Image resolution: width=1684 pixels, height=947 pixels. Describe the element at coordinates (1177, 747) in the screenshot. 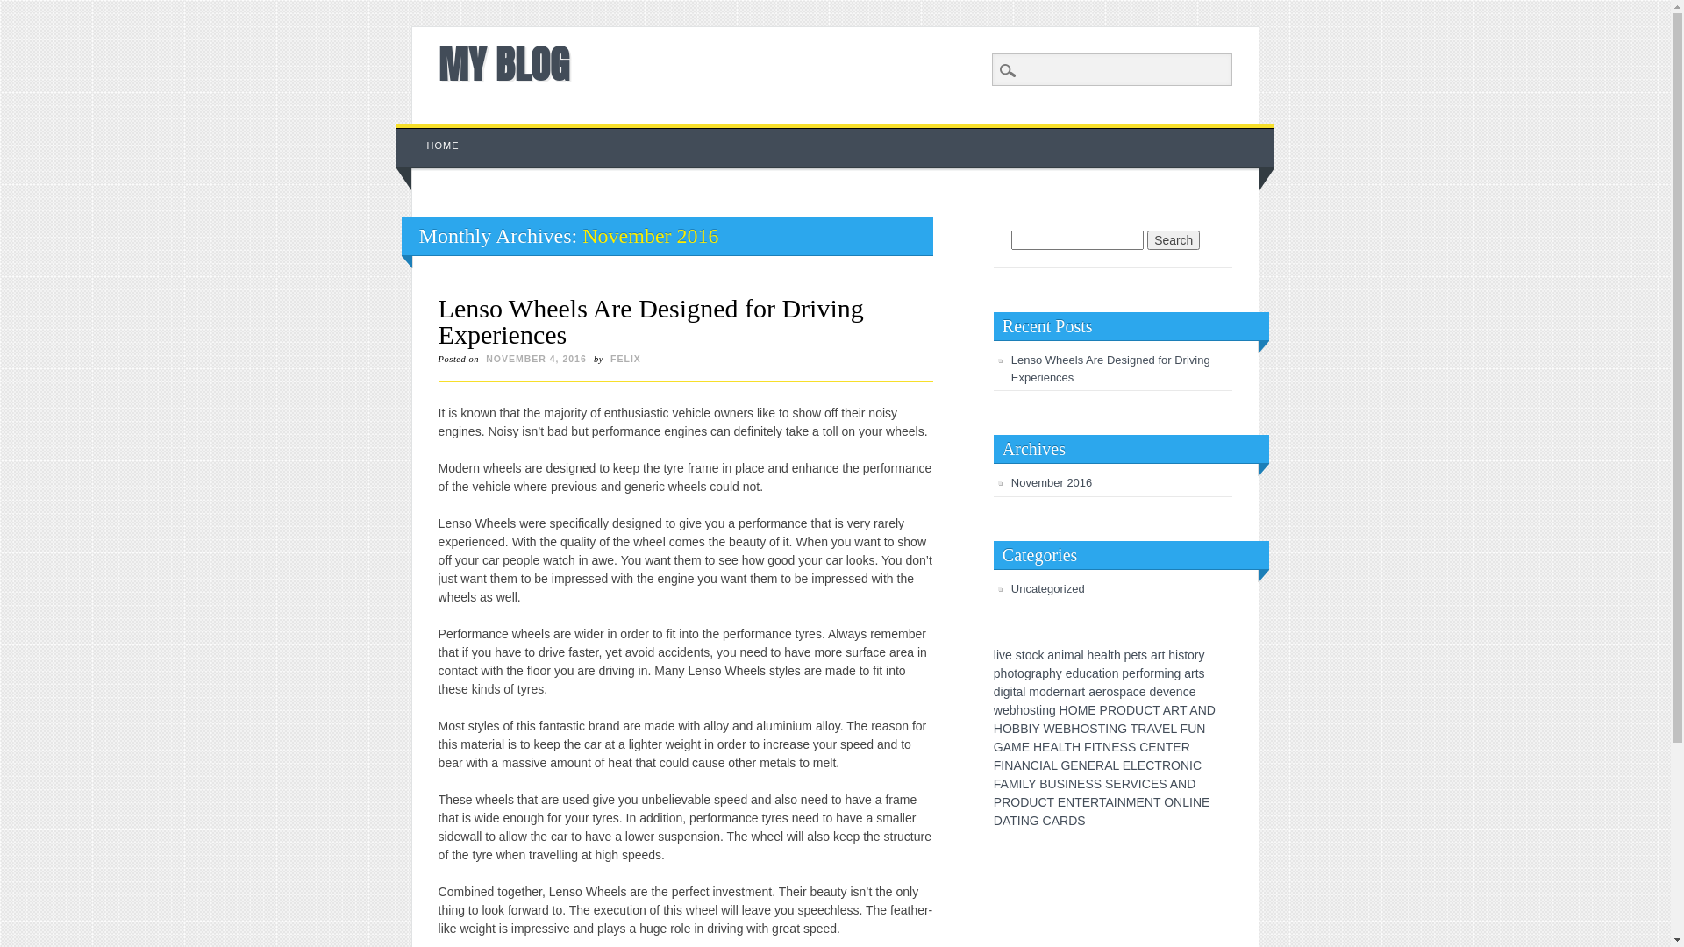

I see `E` at that location.